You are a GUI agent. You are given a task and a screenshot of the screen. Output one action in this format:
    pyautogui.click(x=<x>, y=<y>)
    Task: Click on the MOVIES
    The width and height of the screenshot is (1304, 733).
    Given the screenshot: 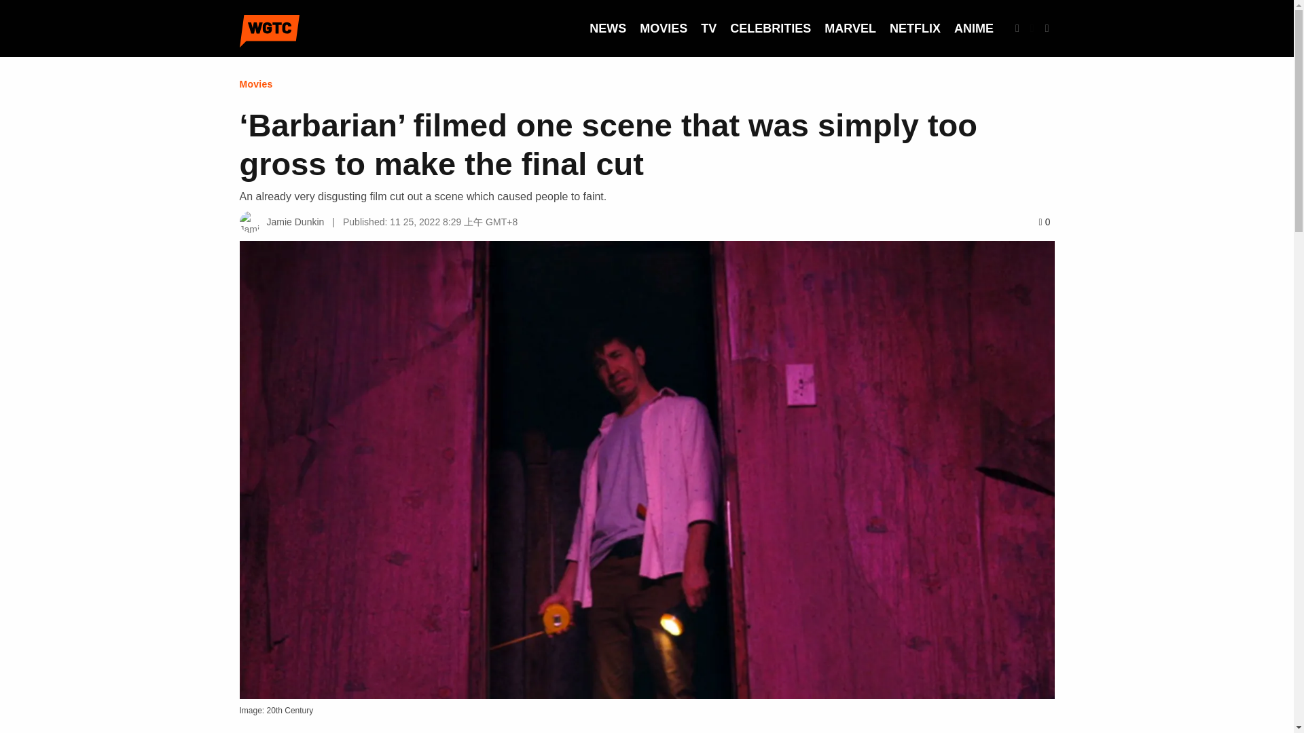 What is the action you would take?
    pyautogui.click(x=663, y=29)
    